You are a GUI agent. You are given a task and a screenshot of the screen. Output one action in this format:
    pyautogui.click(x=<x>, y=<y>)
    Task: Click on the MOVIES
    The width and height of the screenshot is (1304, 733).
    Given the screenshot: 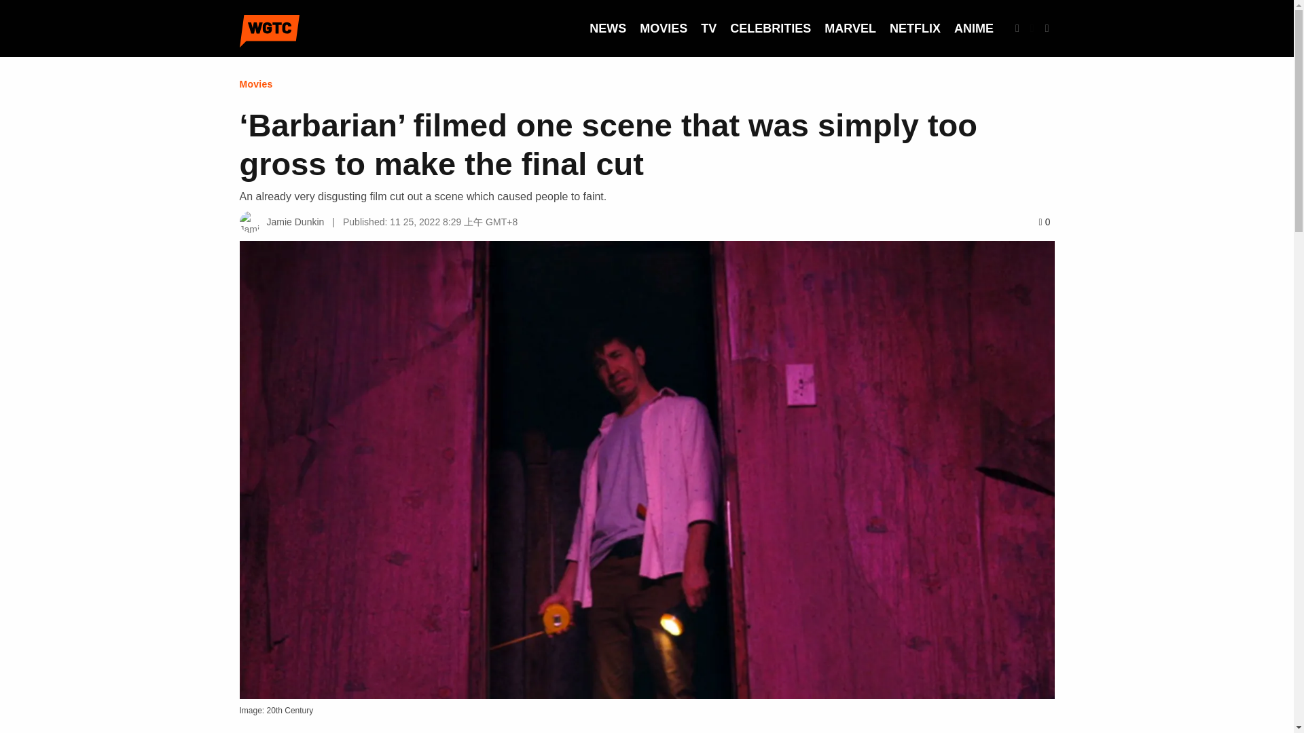 What is the action you would take?
    pyautogui.click(x=663, y=29)
    